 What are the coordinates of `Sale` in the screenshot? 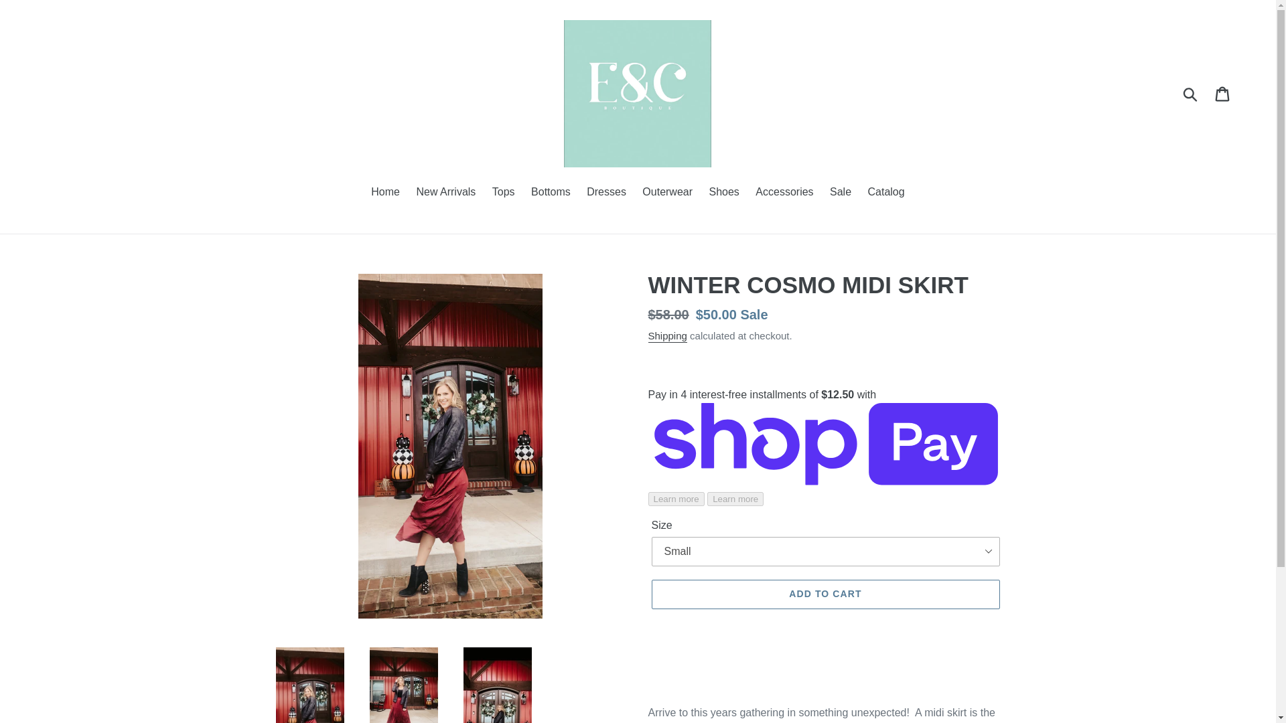 It's located at (840, 193).